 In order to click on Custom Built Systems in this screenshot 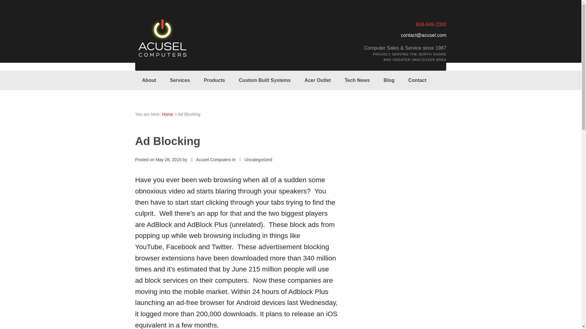, I will do `click(265, 80)`.